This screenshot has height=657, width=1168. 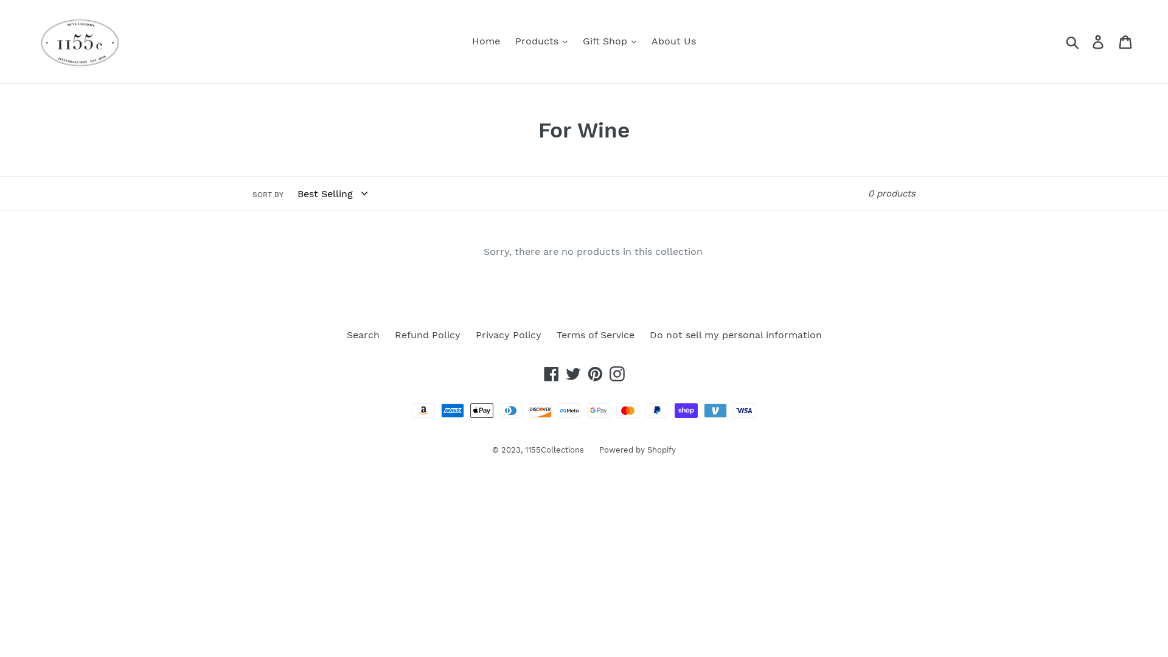 What do you see at coordinates (573, 374) in the screenshot?
I see `Twitter` at bounding box center [573, 374].